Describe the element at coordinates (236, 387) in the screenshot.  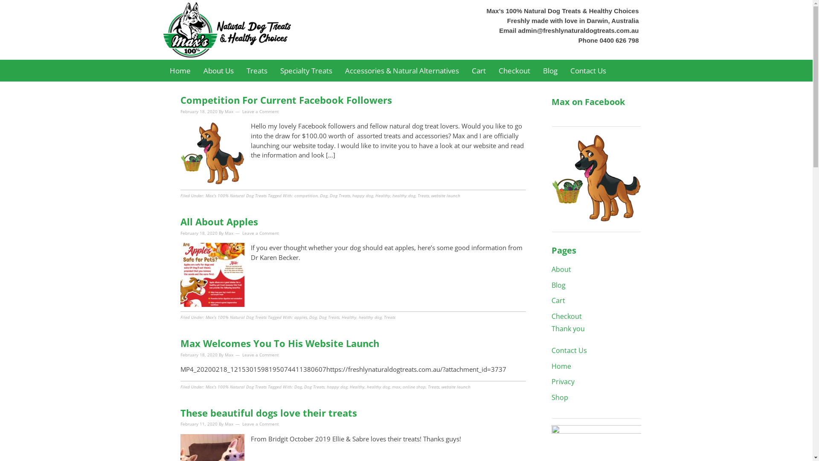
I see `Max's 100% Natural Dog Treats` at that location.